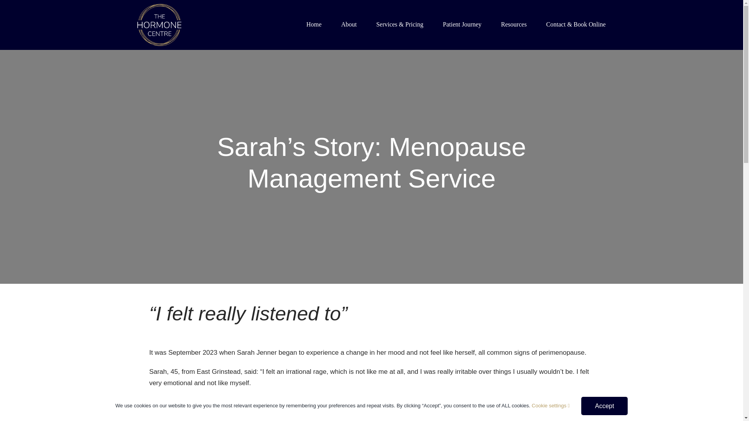  What do you see at coordinates (604, 406) in the screenshot?
I see `Accept` at bounding box center [604, 406].